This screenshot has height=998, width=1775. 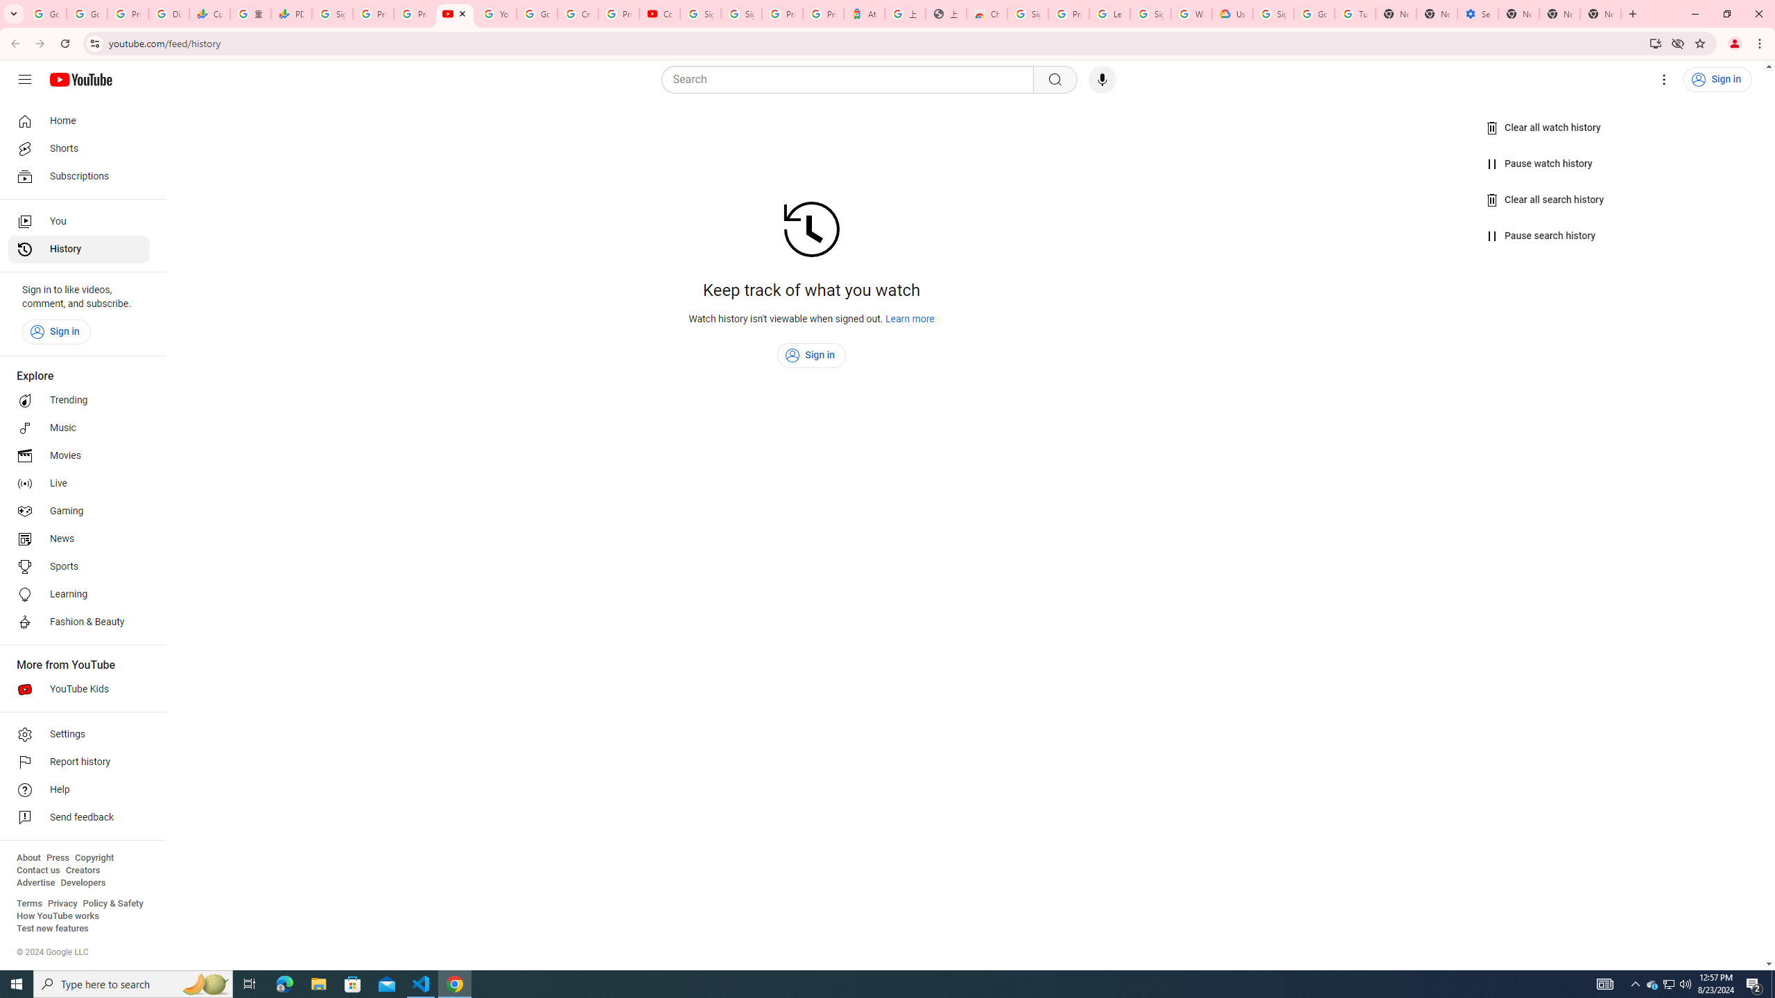 I want to click on Subscriptions, so click(x=79, y=176).